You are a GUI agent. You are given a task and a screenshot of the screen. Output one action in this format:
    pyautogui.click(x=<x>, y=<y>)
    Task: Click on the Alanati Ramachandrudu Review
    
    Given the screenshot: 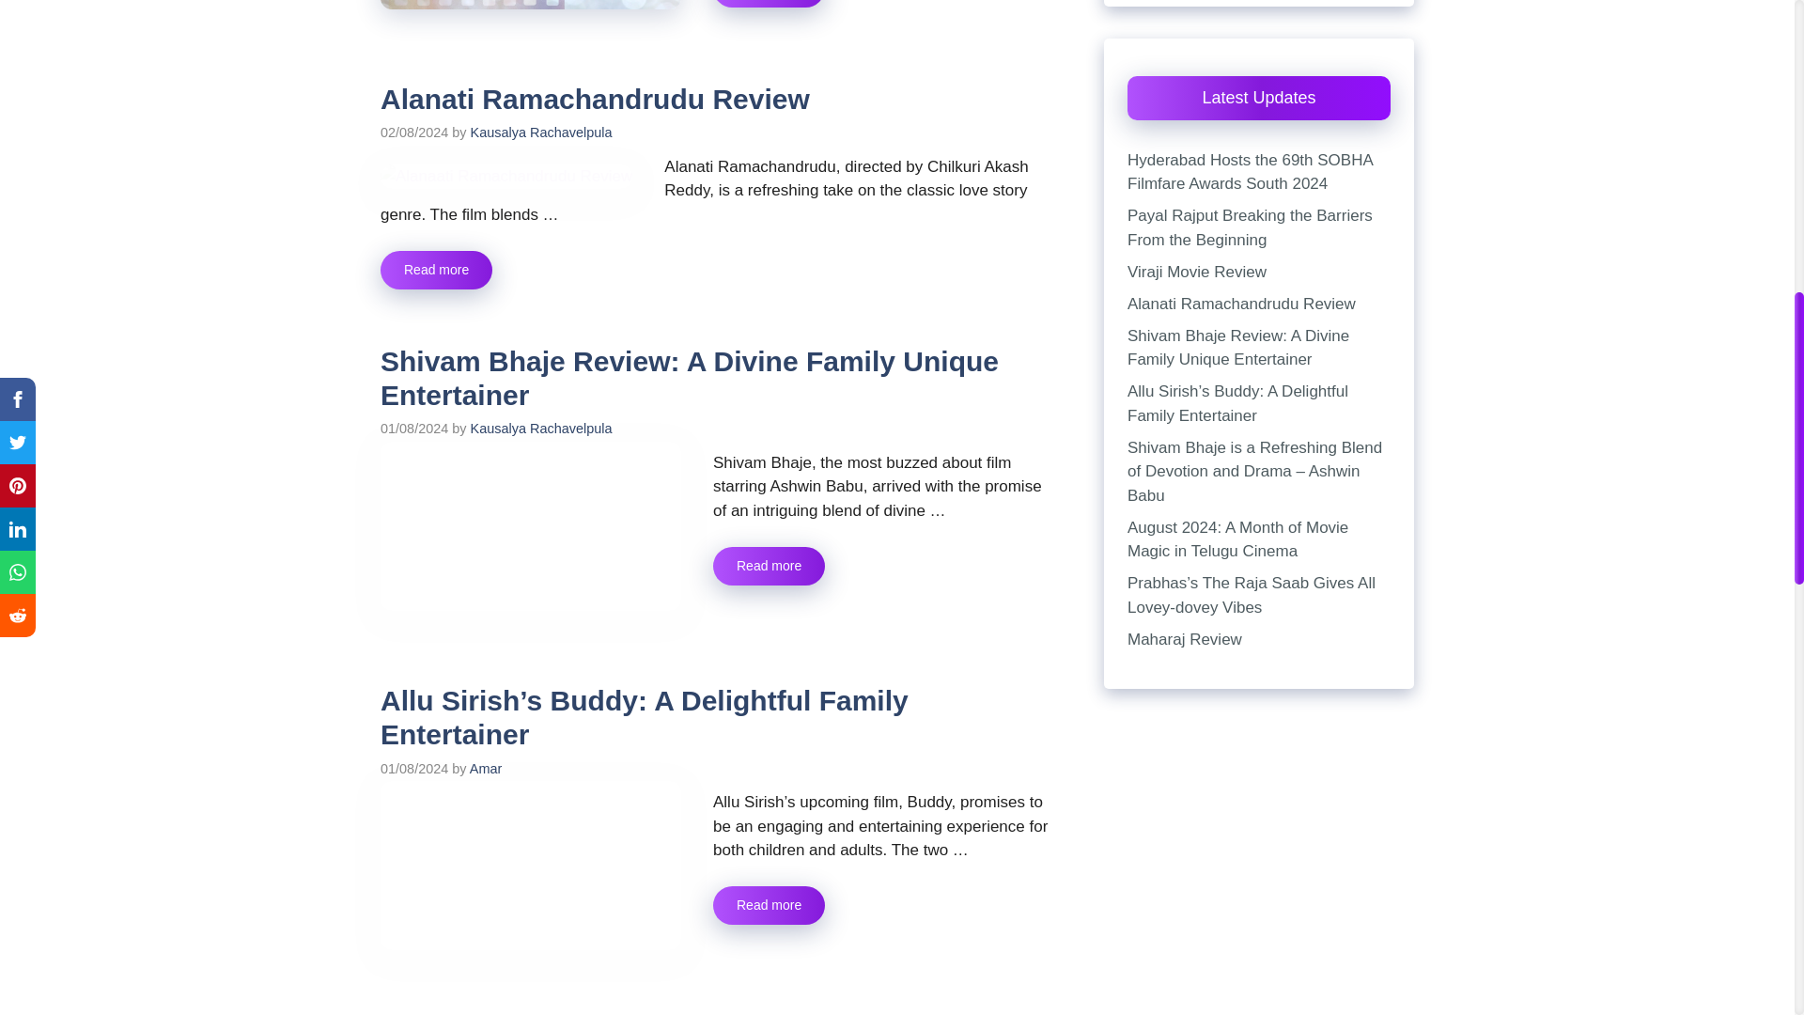 What is the action you would take?
    pyautogui.click(x=596, y=99)
    